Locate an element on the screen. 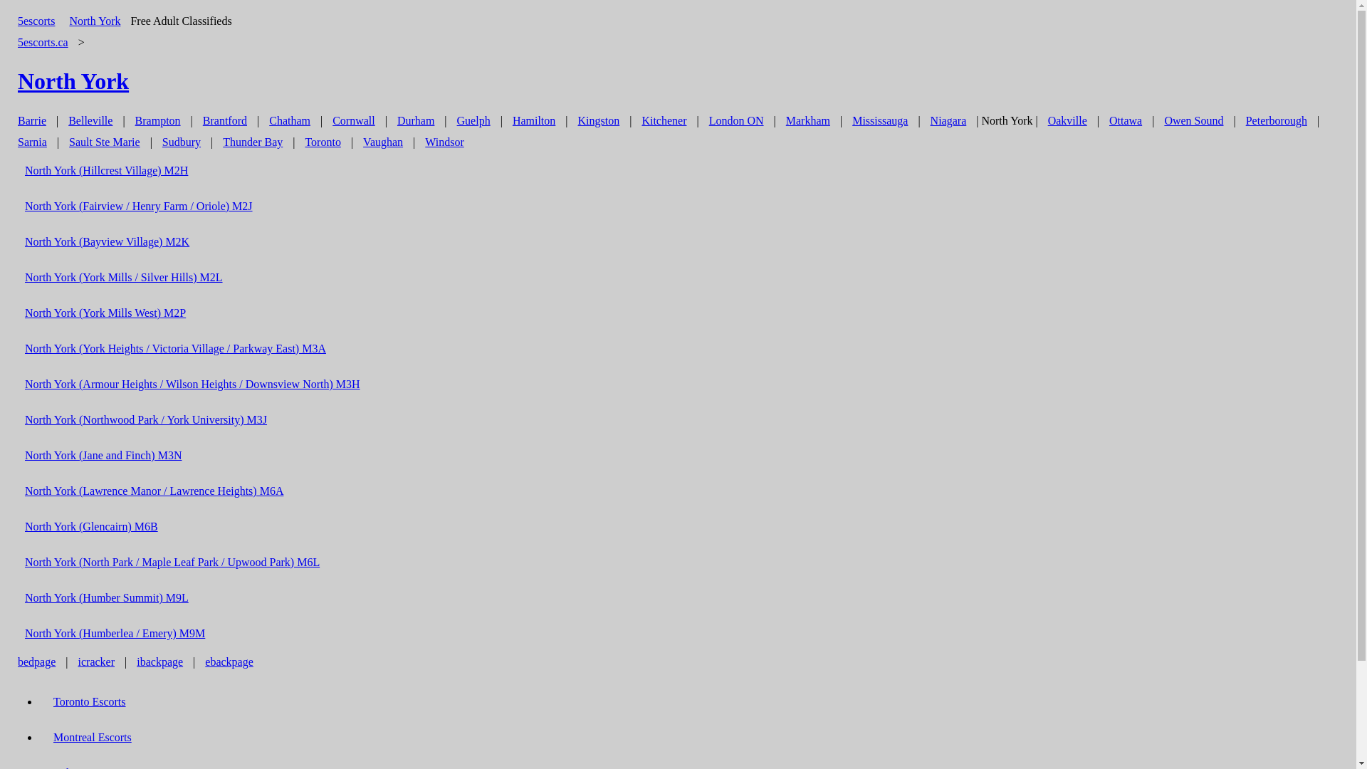 The image size is (1367, 769). Vaughan is located at coordinates (383, 142).